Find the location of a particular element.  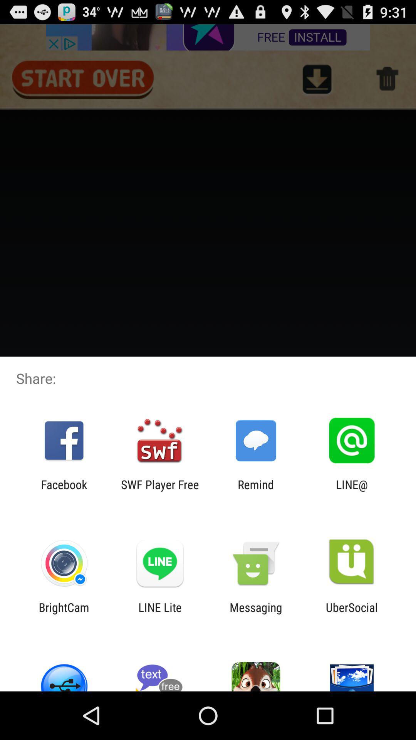

choose the brightcam app is located at coordinates (64, 614).